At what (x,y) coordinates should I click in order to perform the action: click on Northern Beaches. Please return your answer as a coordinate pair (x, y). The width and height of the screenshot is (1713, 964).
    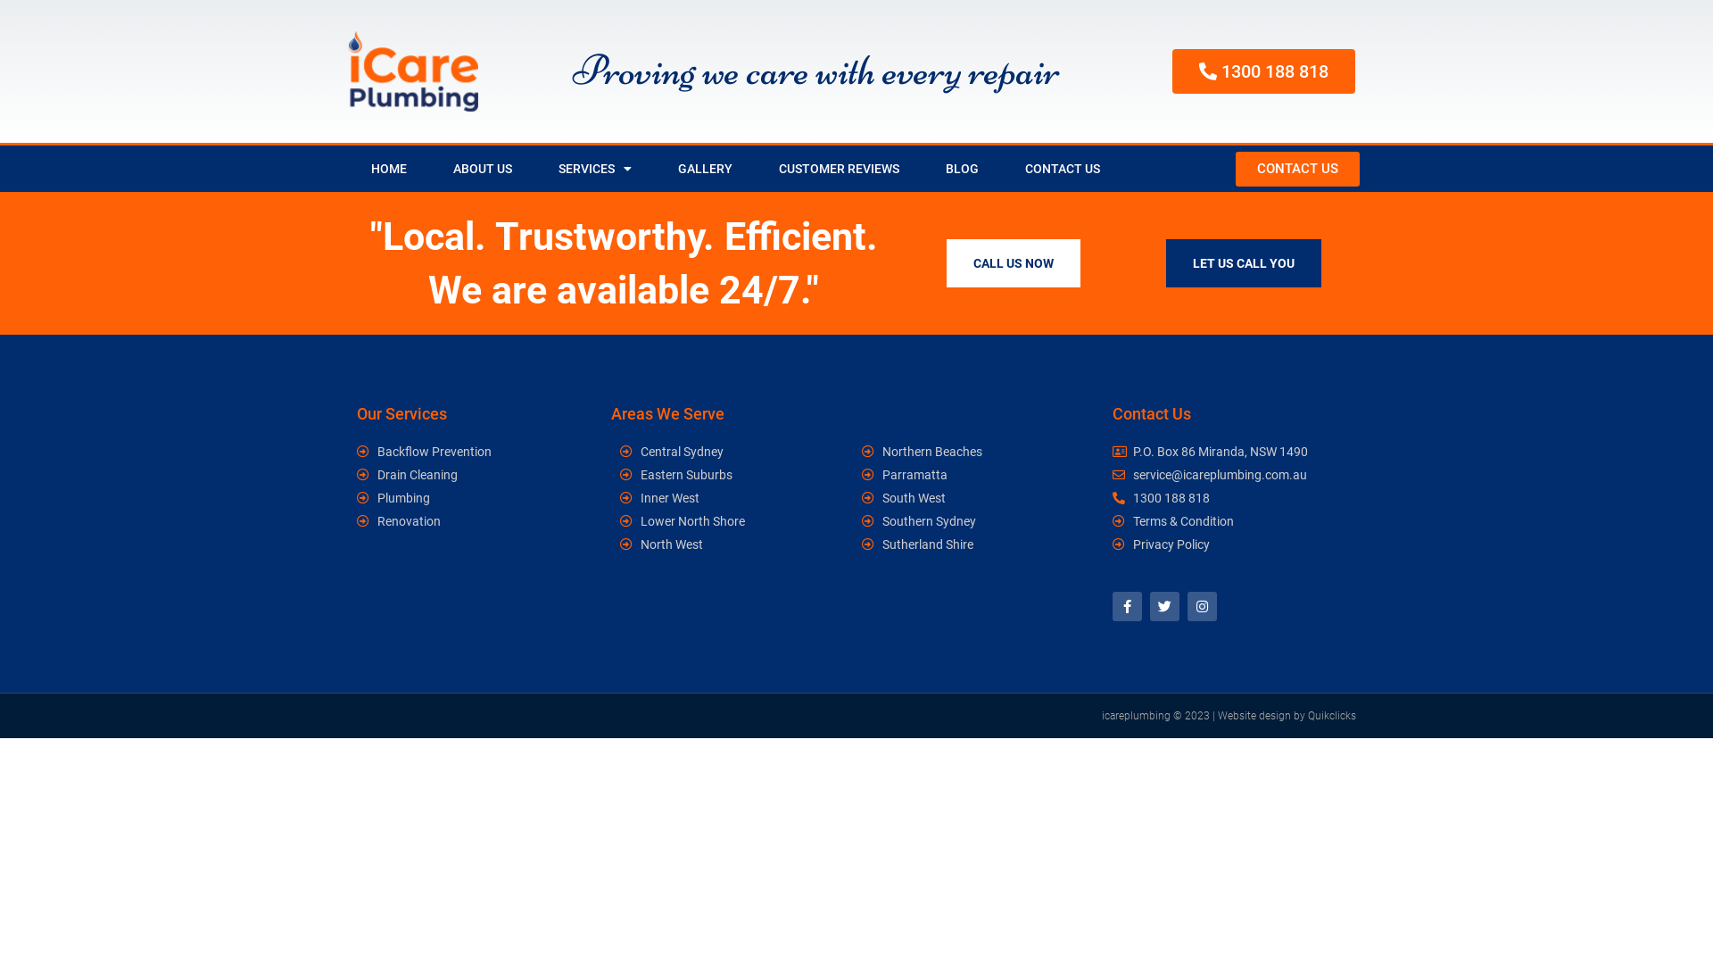
    Looking at the image, I should click on (974, 452).